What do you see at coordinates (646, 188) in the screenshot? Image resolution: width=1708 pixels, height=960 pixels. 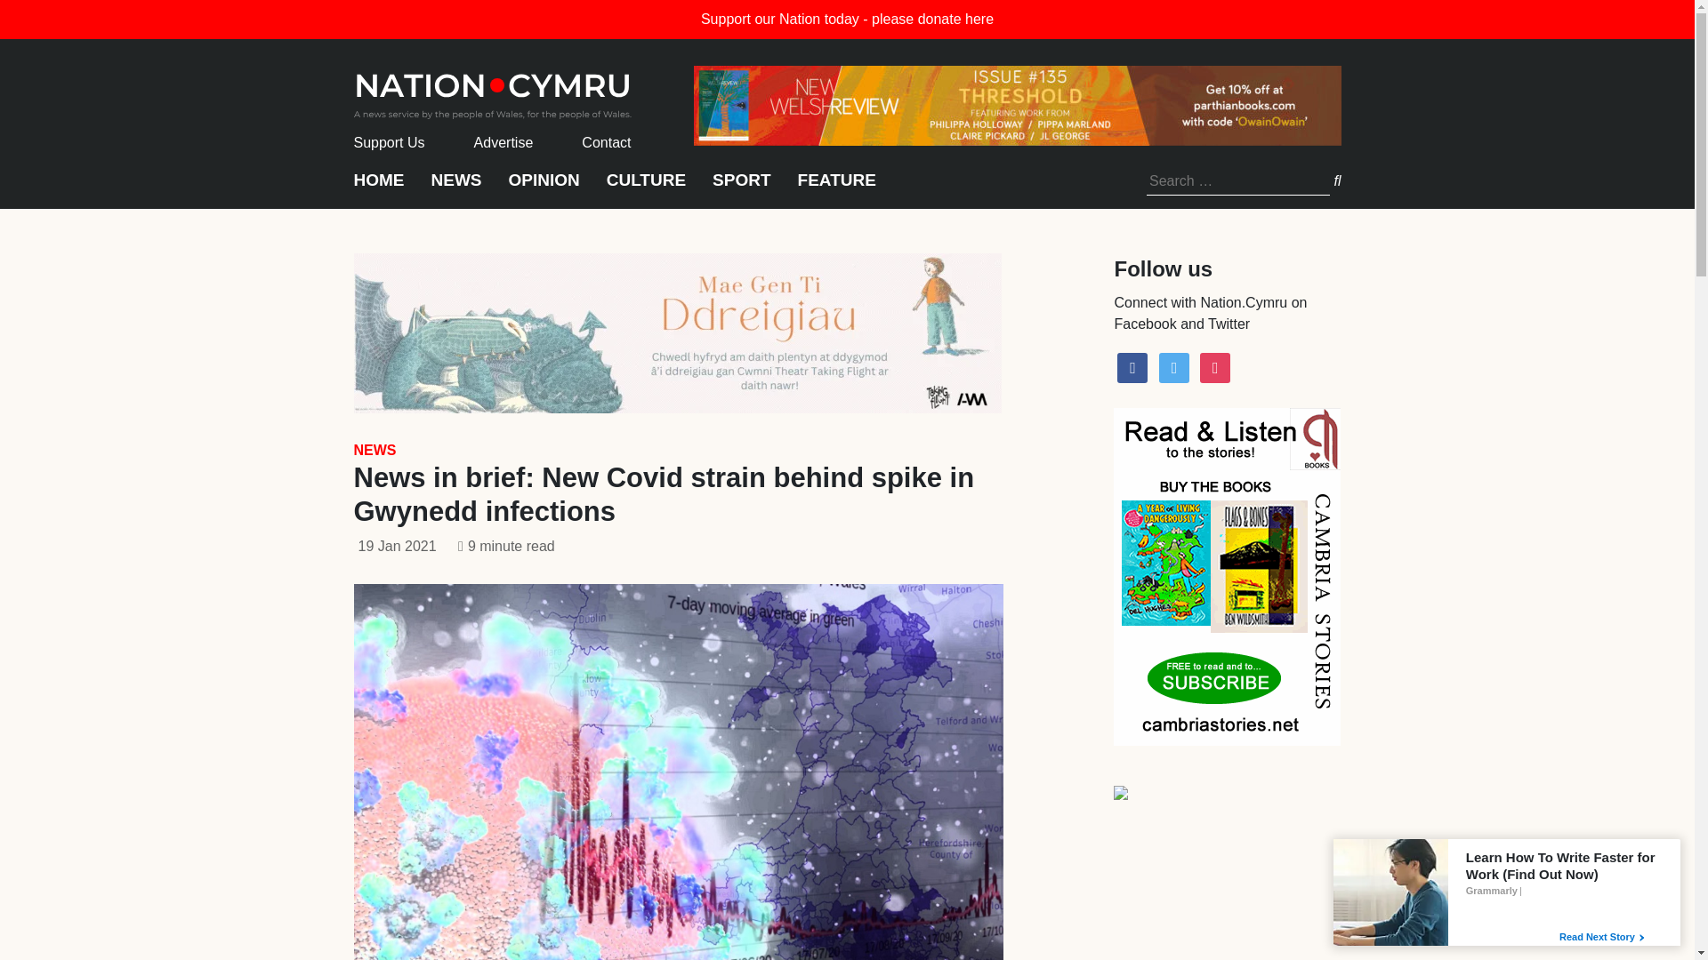 I see `CULTURE` at bounding box center [646, 188].